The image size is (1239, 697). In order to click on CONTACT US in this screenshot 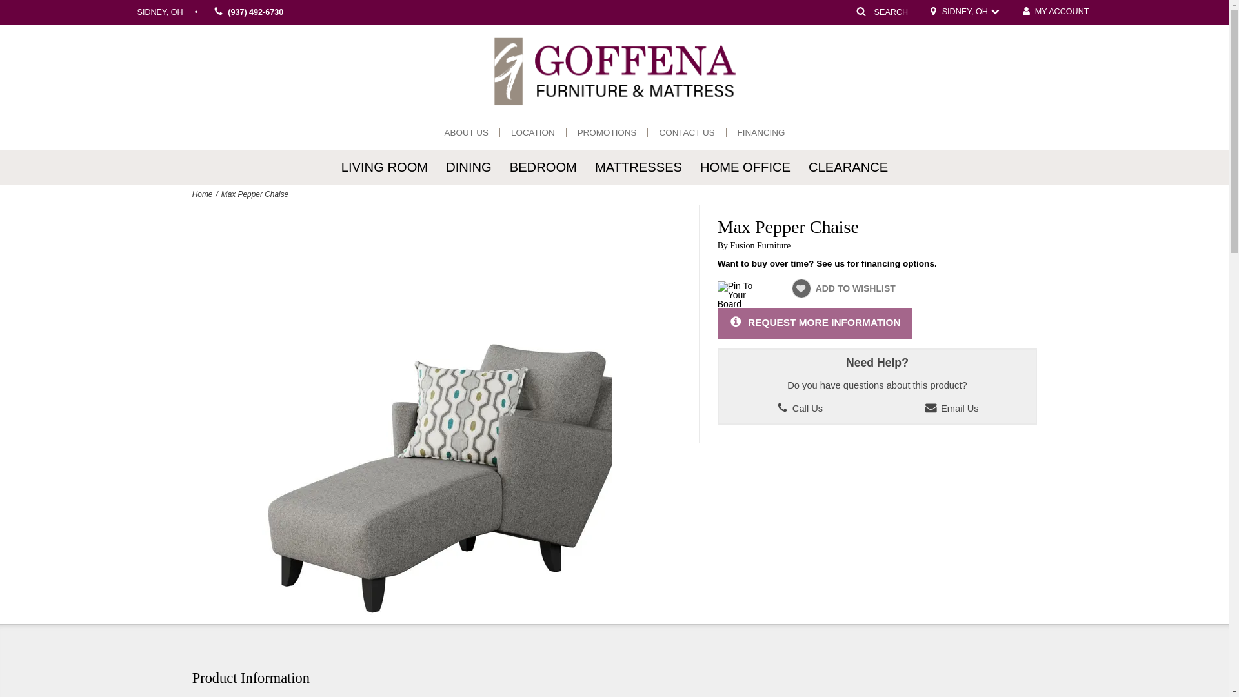, I will do `click(686, 132)`.